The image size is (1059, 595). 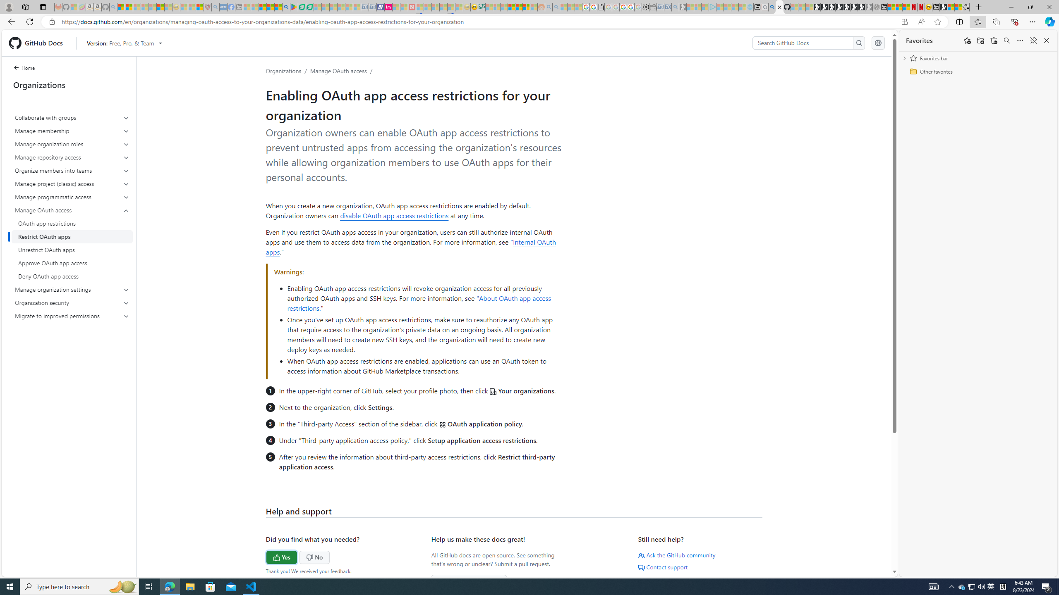 I want to click on list of asthma inhalers uk - Search - Sleeping, so click(x=215, y=7).